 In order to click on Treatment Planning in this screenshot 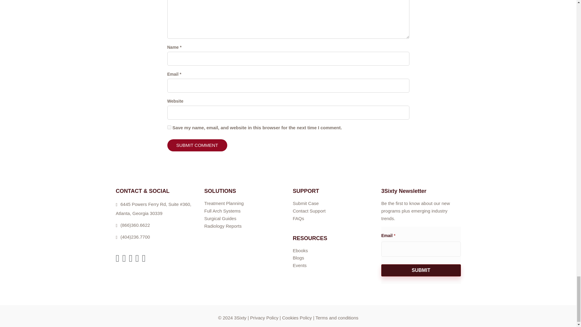, I will do `click(224, 203)`.